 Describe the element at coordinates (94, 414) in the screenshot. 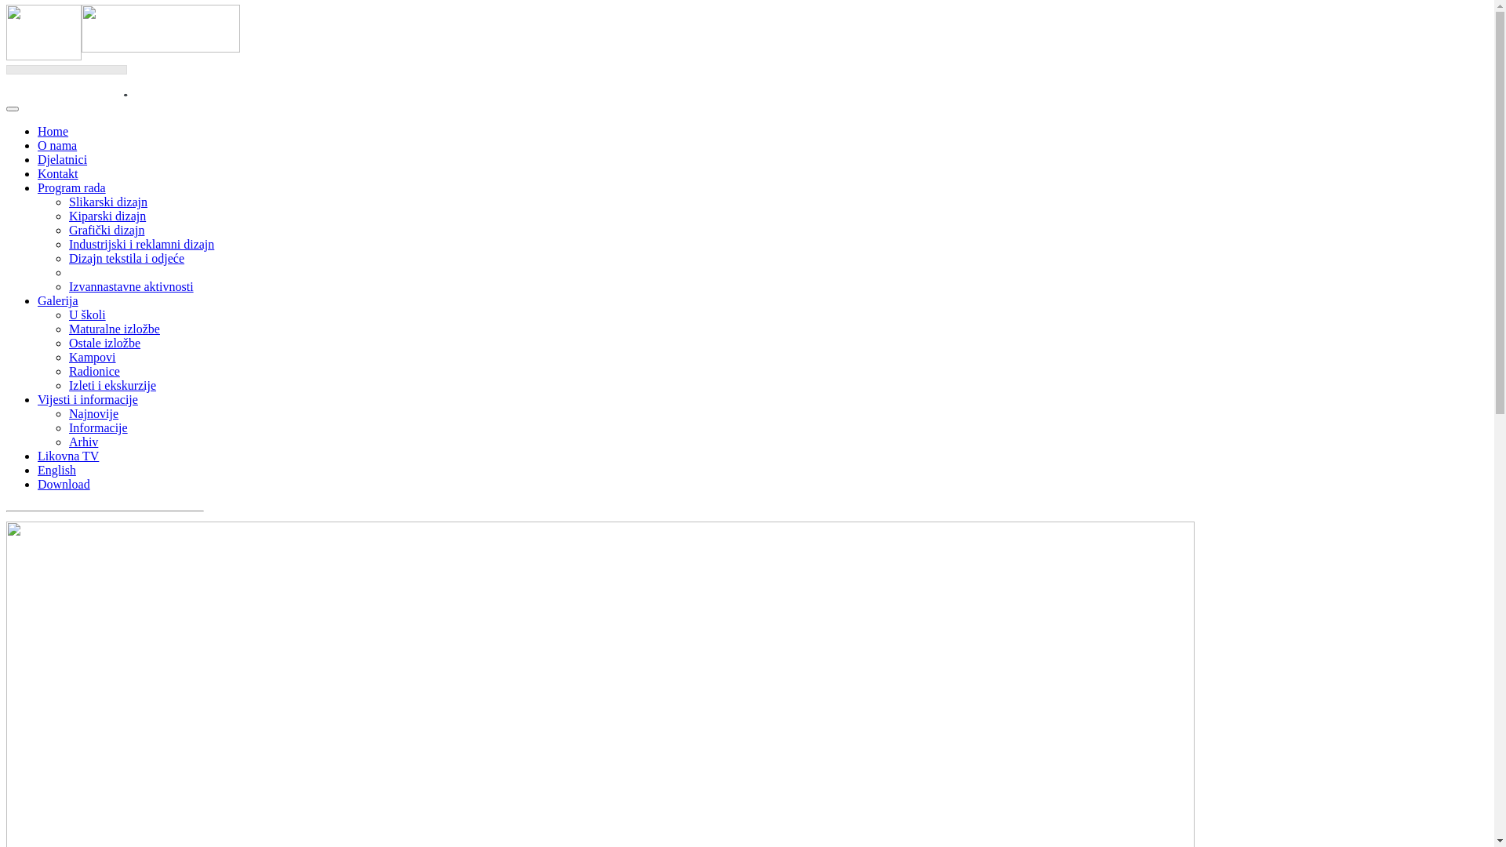

I see `Najnovije` at that location.